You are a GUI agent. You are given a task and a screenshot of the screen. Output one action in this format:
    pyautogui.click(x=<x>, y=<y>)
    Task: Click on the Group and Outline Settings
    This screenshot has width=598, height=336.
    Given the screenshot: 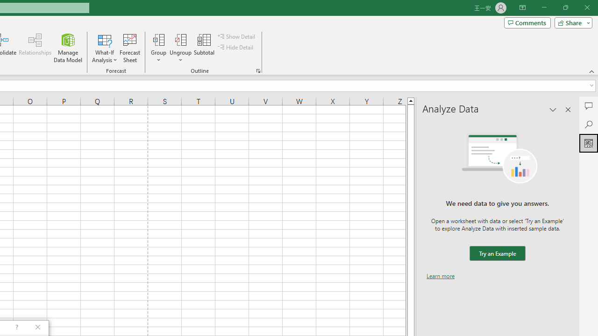 What is the action you would take?
    pyautogui.click(x=258, y=71)
    